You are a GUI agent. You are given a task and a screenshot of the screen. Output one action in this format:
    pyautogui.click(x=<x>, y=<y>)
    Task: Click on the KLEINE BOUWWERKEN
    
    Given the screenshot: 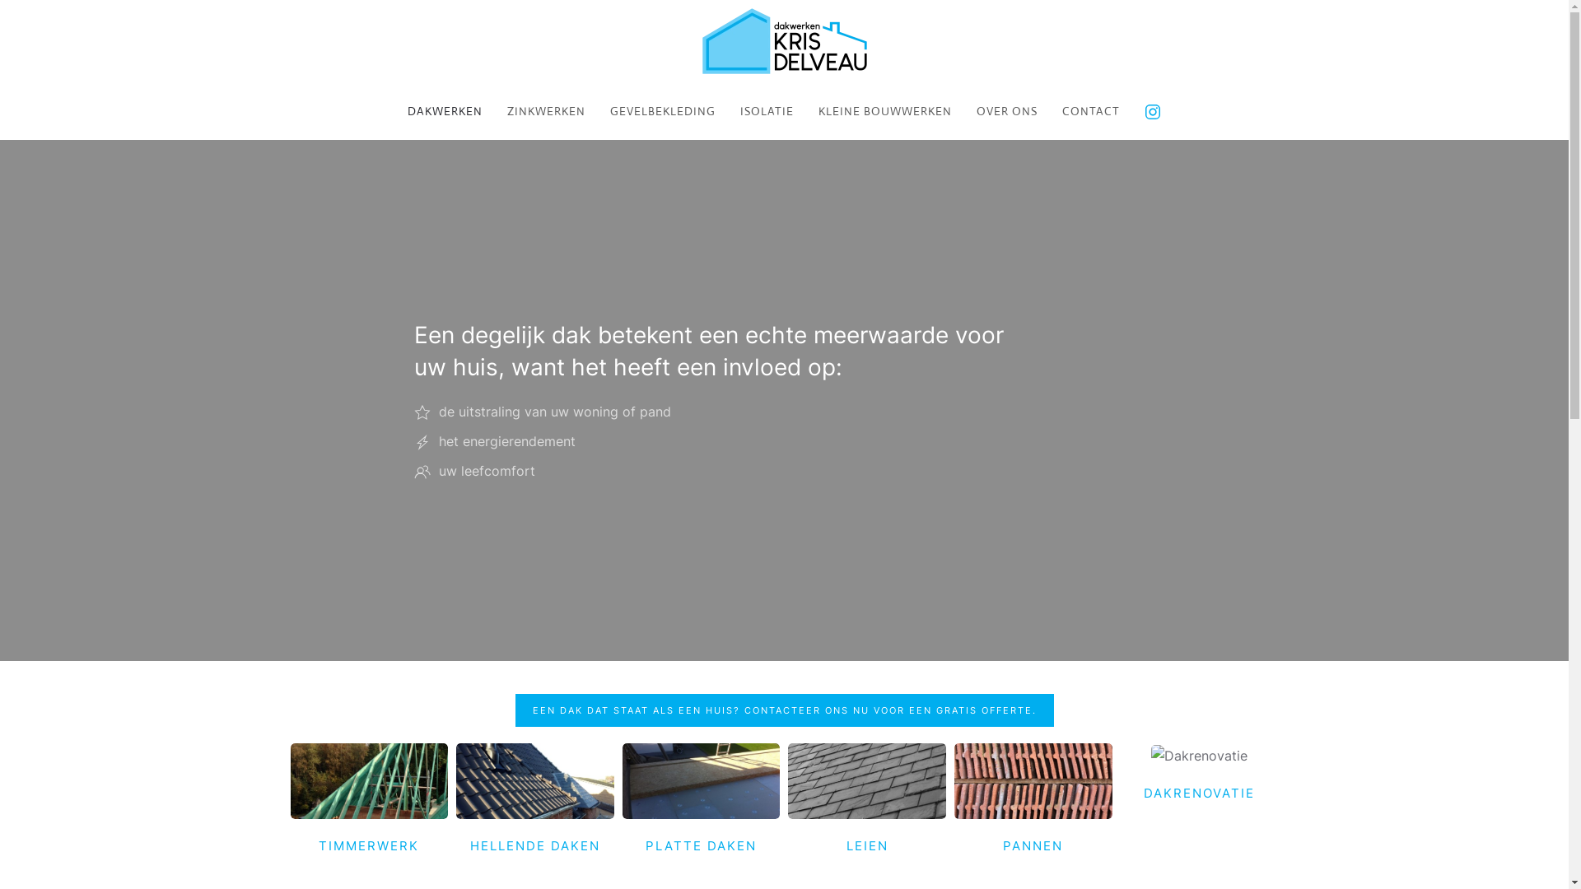 What is the action you would take?
    pyautogui.click(x=885, y=111)
    